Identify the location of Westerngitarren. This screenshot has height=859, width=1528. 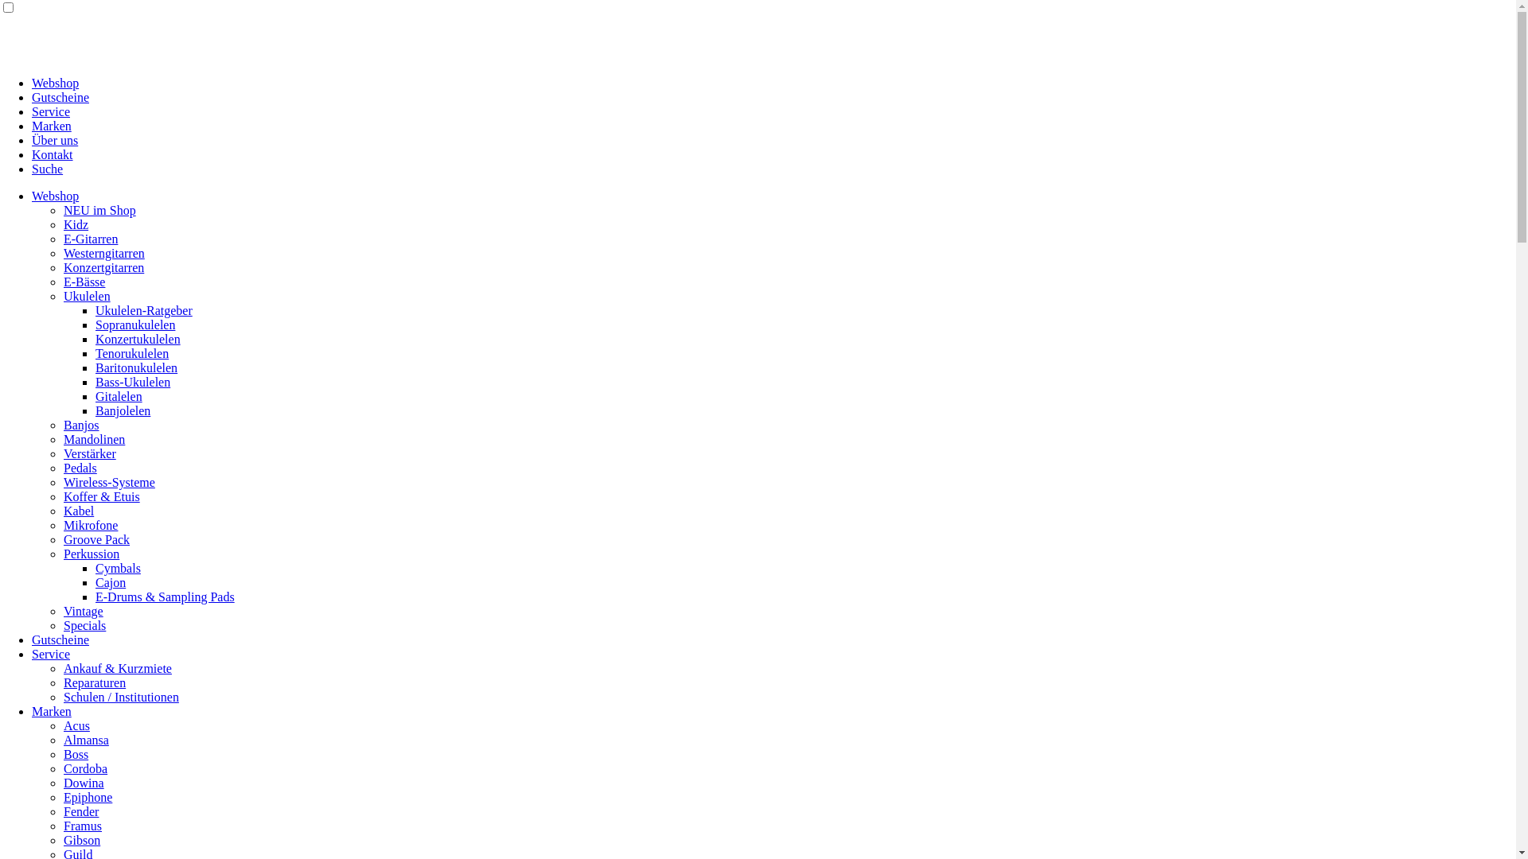
(104, 253).